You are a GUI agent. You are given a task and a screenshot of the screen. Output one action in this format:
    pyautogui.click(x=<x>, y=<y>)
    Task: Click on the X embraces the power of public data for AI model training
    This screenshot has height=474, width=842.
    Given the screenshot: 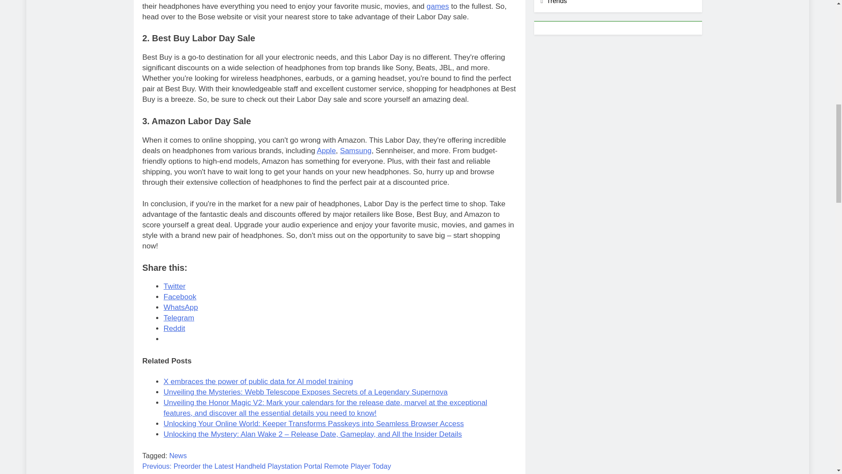 What is the action you would take?
    pyautogui.click(x=258, y=381)
    